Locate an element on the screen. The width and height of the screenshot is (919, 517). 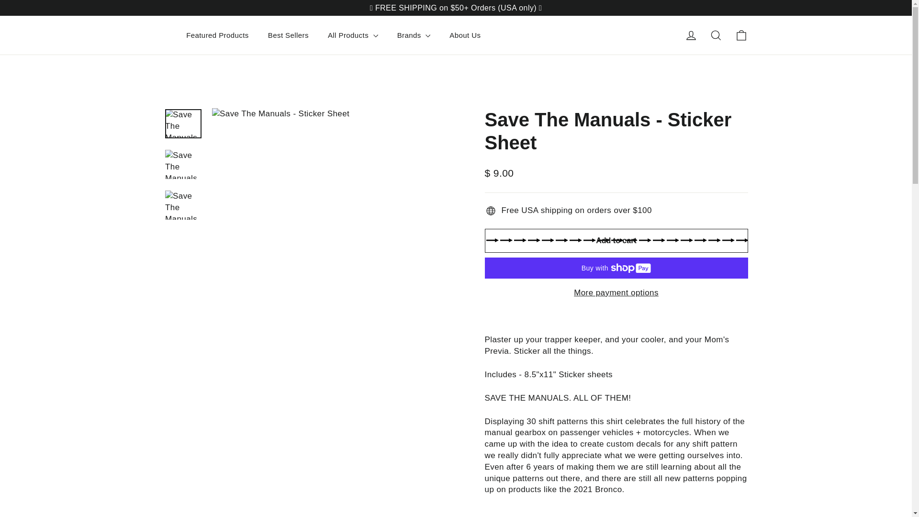
Best Sellers is located at coordinates (288, 34).